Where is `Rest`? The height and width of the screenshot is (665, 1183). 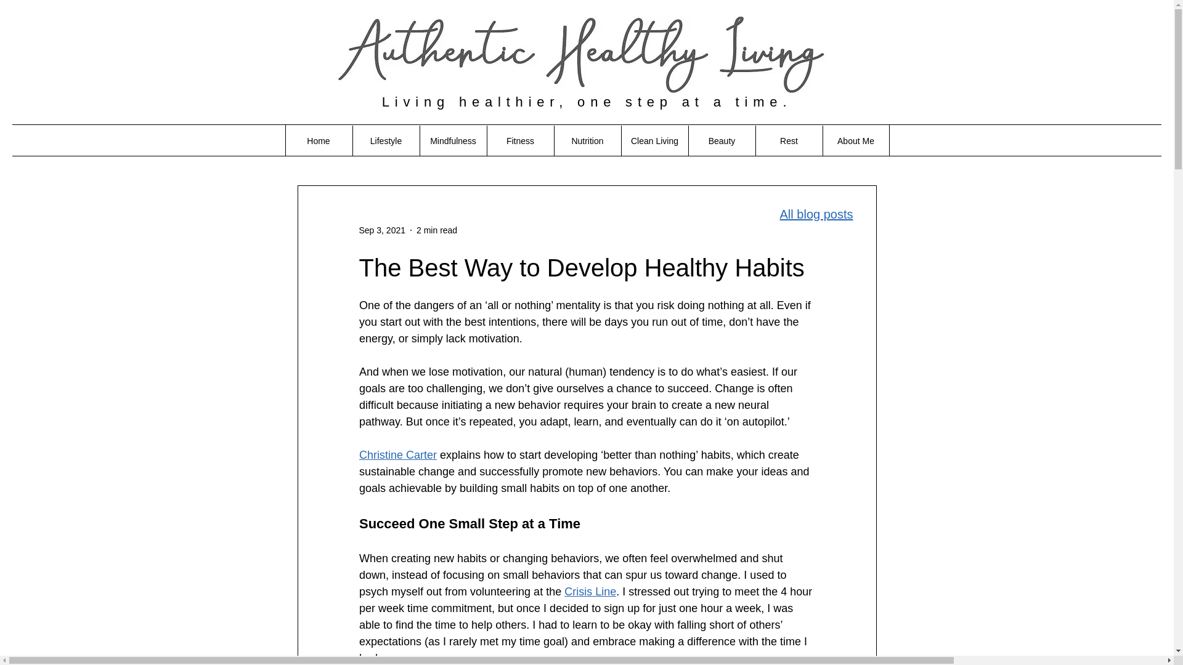 Rest is located at coordinates (789, 140).